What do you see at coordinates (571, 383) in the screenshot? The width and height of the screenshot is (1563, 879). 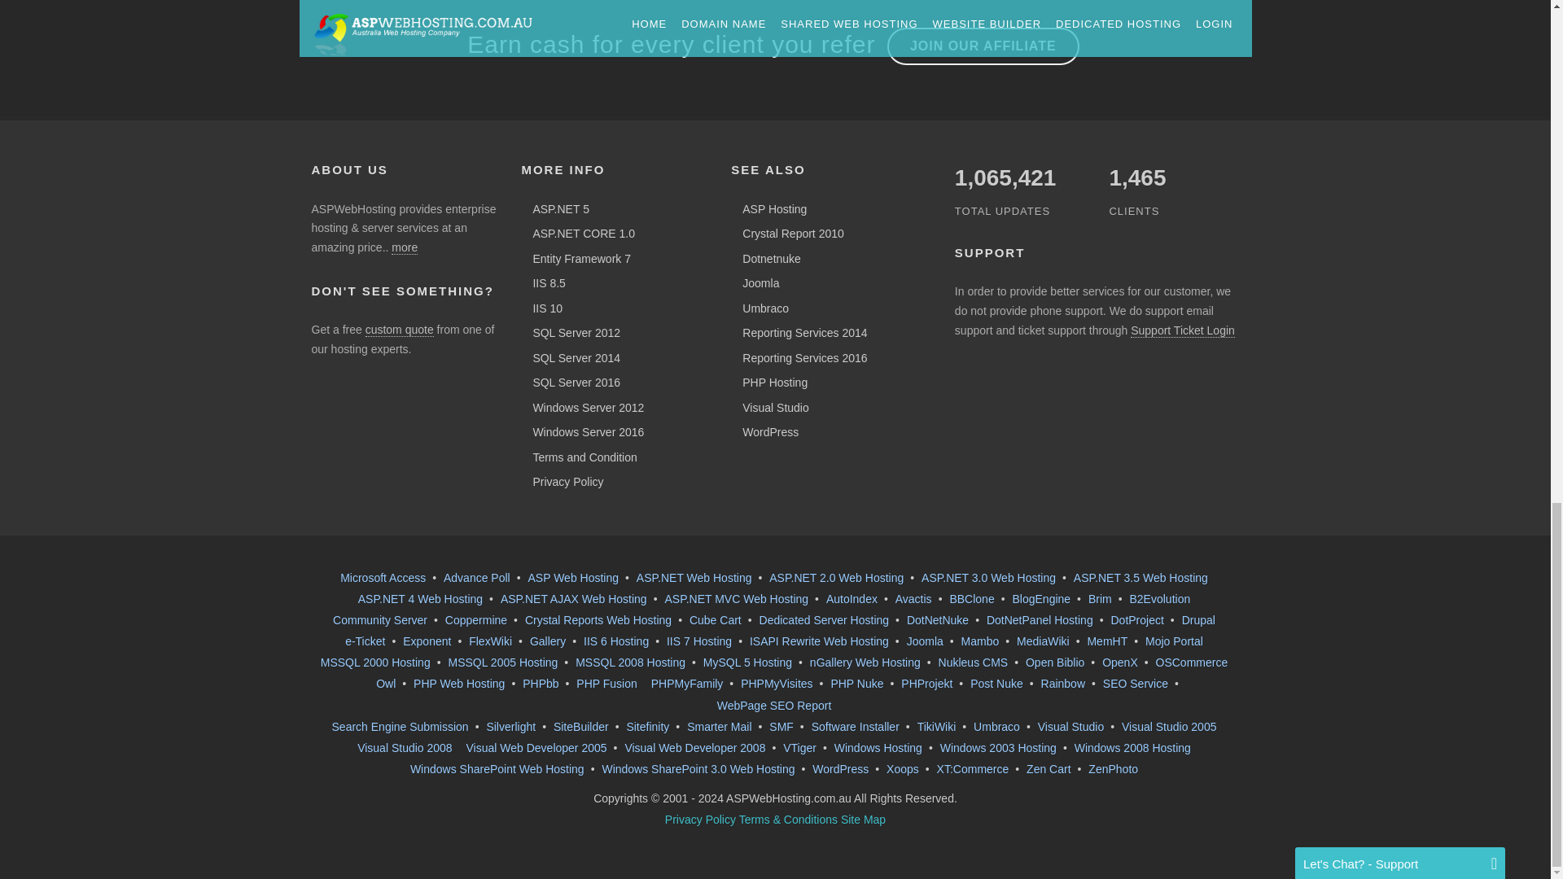 I see `SQL Server 2016` at bounding box center [571, 383].